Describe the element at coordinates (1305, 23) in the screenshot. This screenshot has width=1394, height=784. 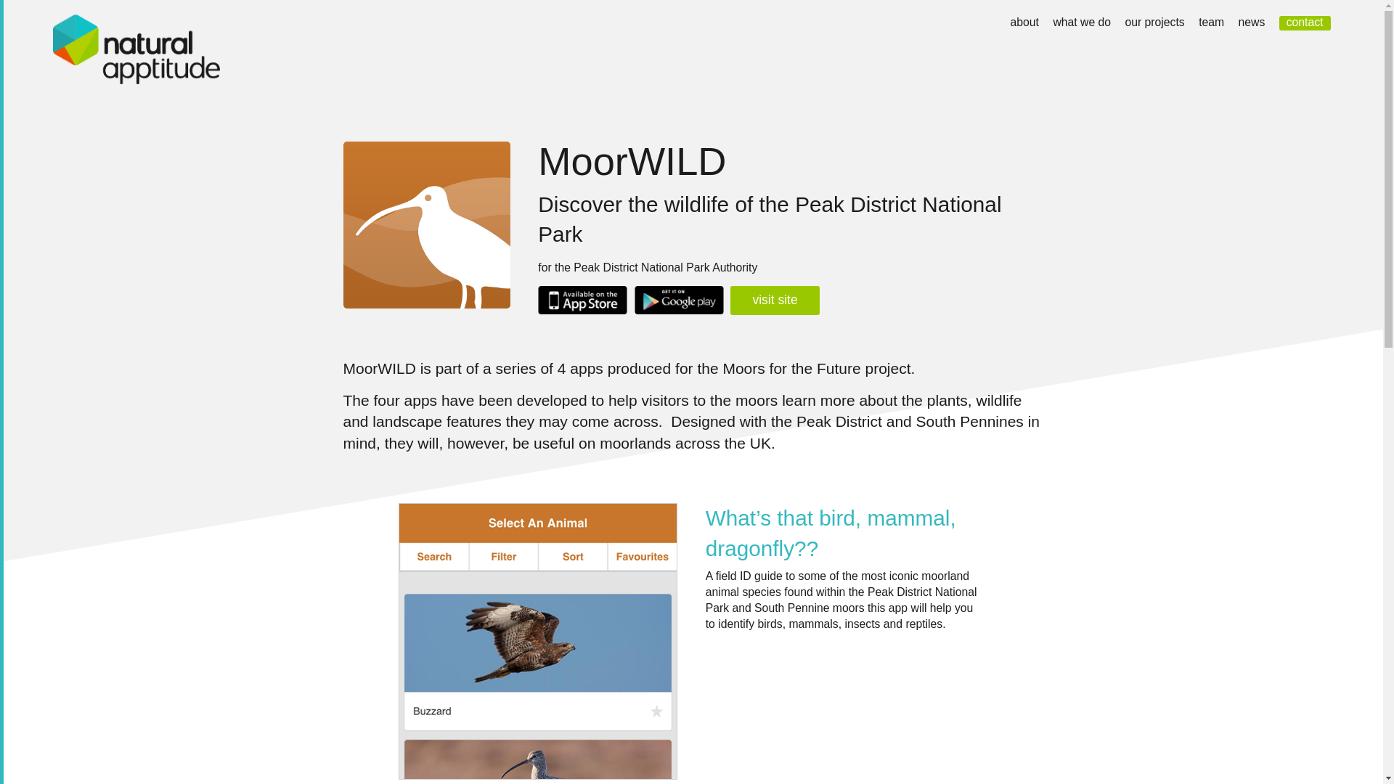
I see `contact` at that location.